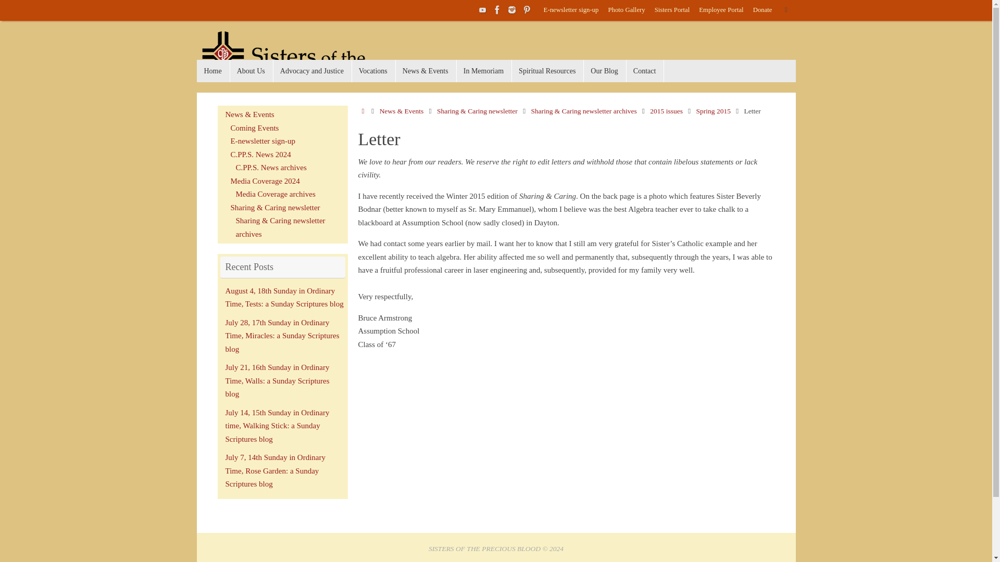 This screenshot has height=562, width=1000. What do you see at coordinates (762, 10) in the screenshot?
I see `Donate` at bounding box center [762, 10].